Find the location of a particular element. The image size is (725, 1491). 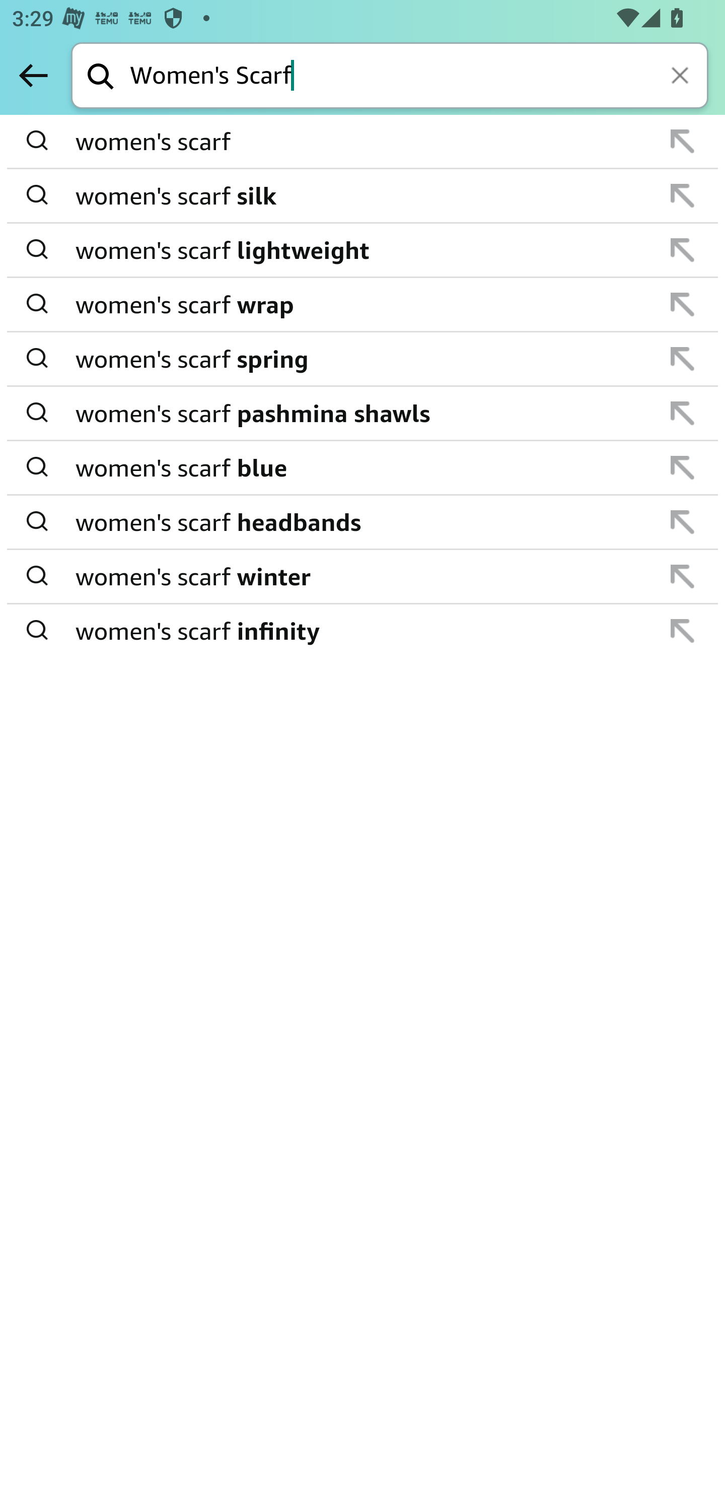

women's scarf pashmina shawls is located at coordinates (364, 413).